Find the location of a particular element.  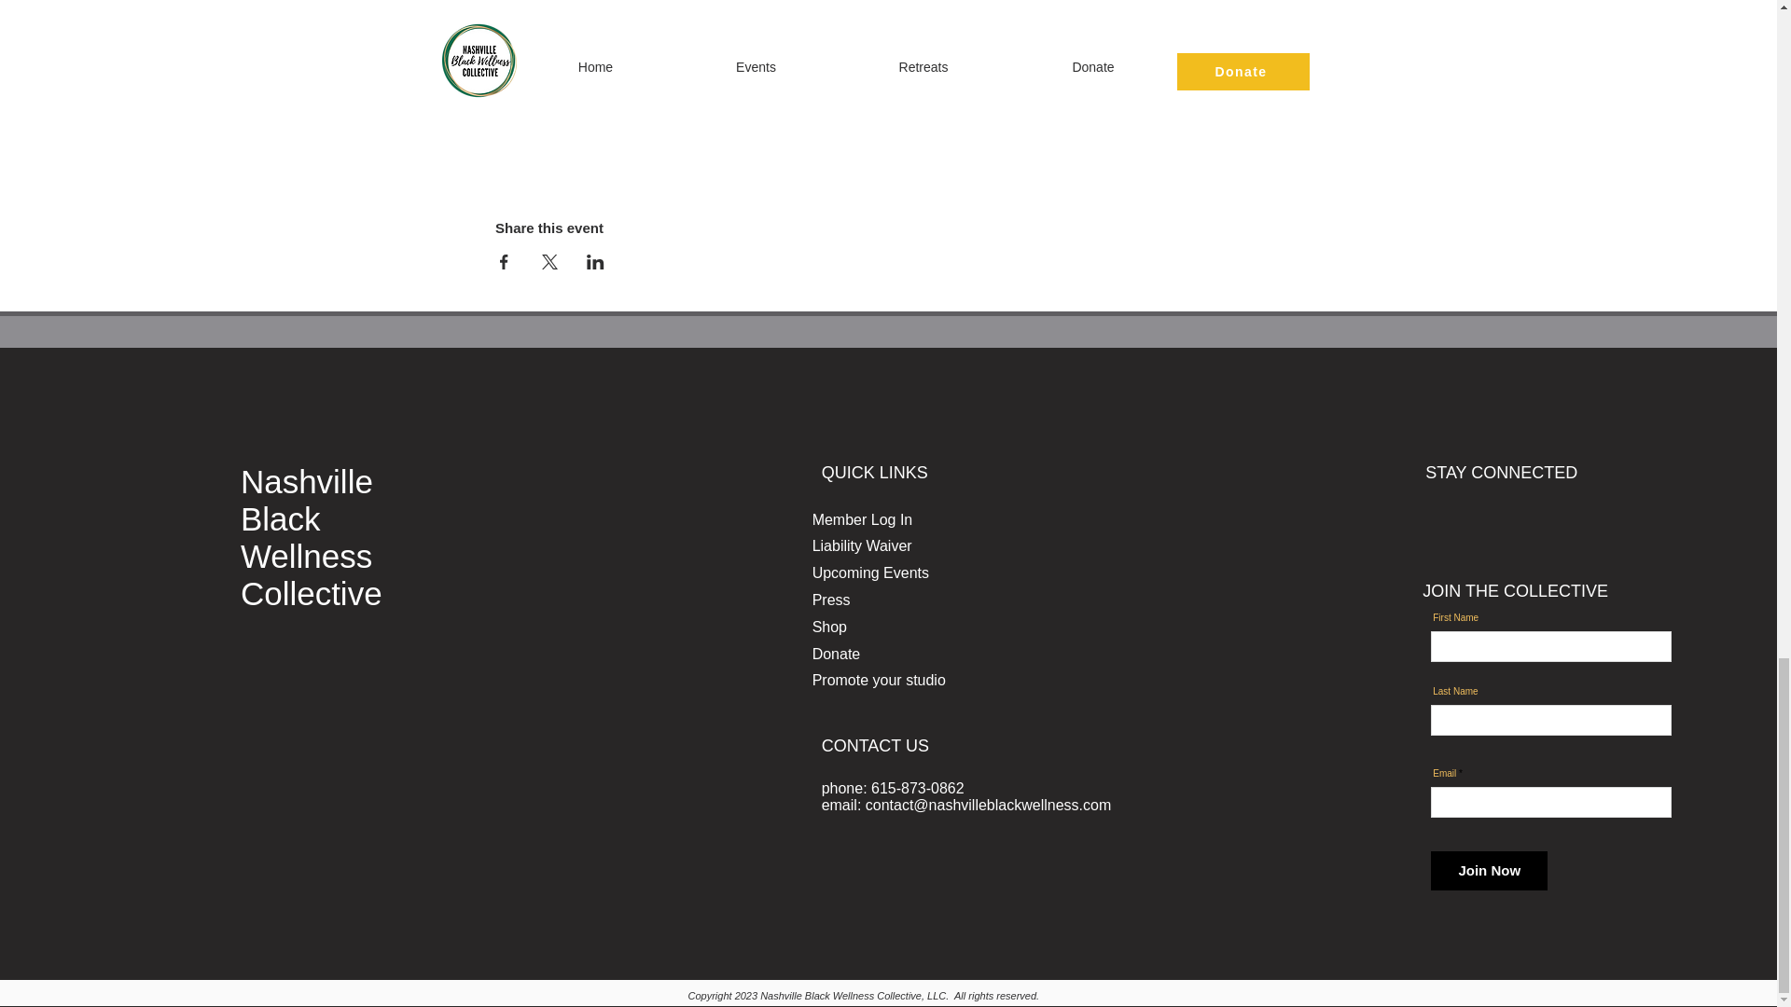

Upcoming Events is located at coordinates (871, 572).